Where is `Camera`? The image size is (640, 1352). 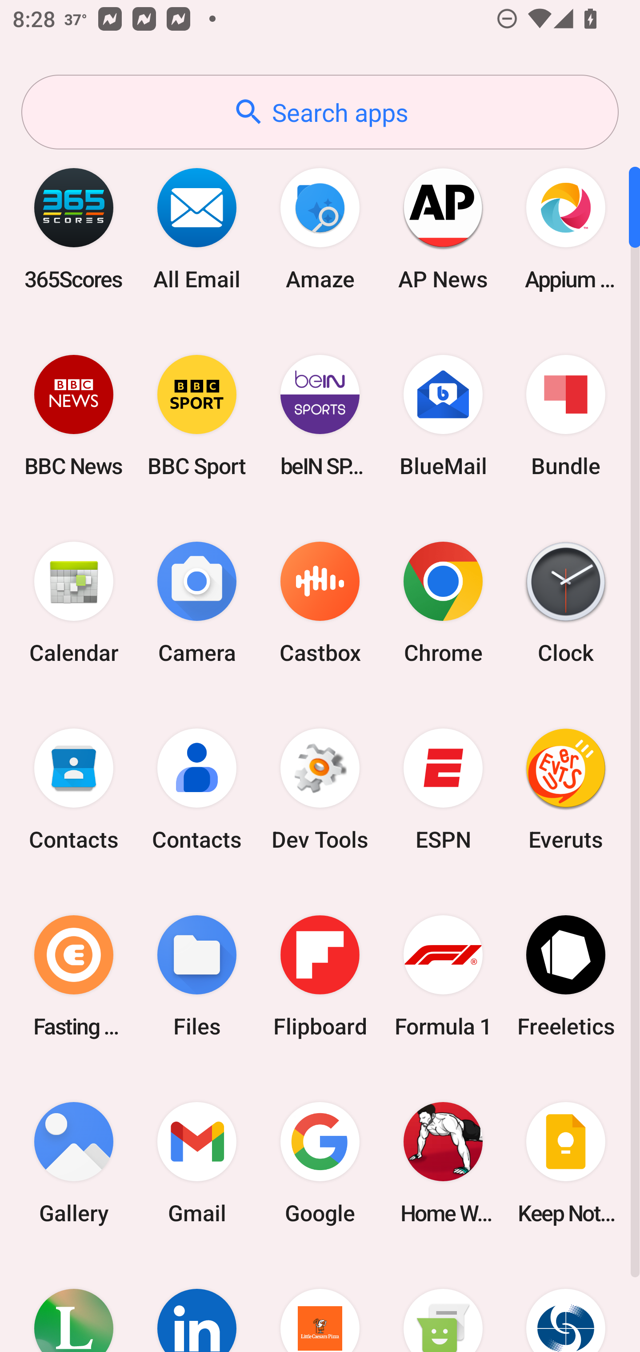
Camera is located at coordinates (197, 603).